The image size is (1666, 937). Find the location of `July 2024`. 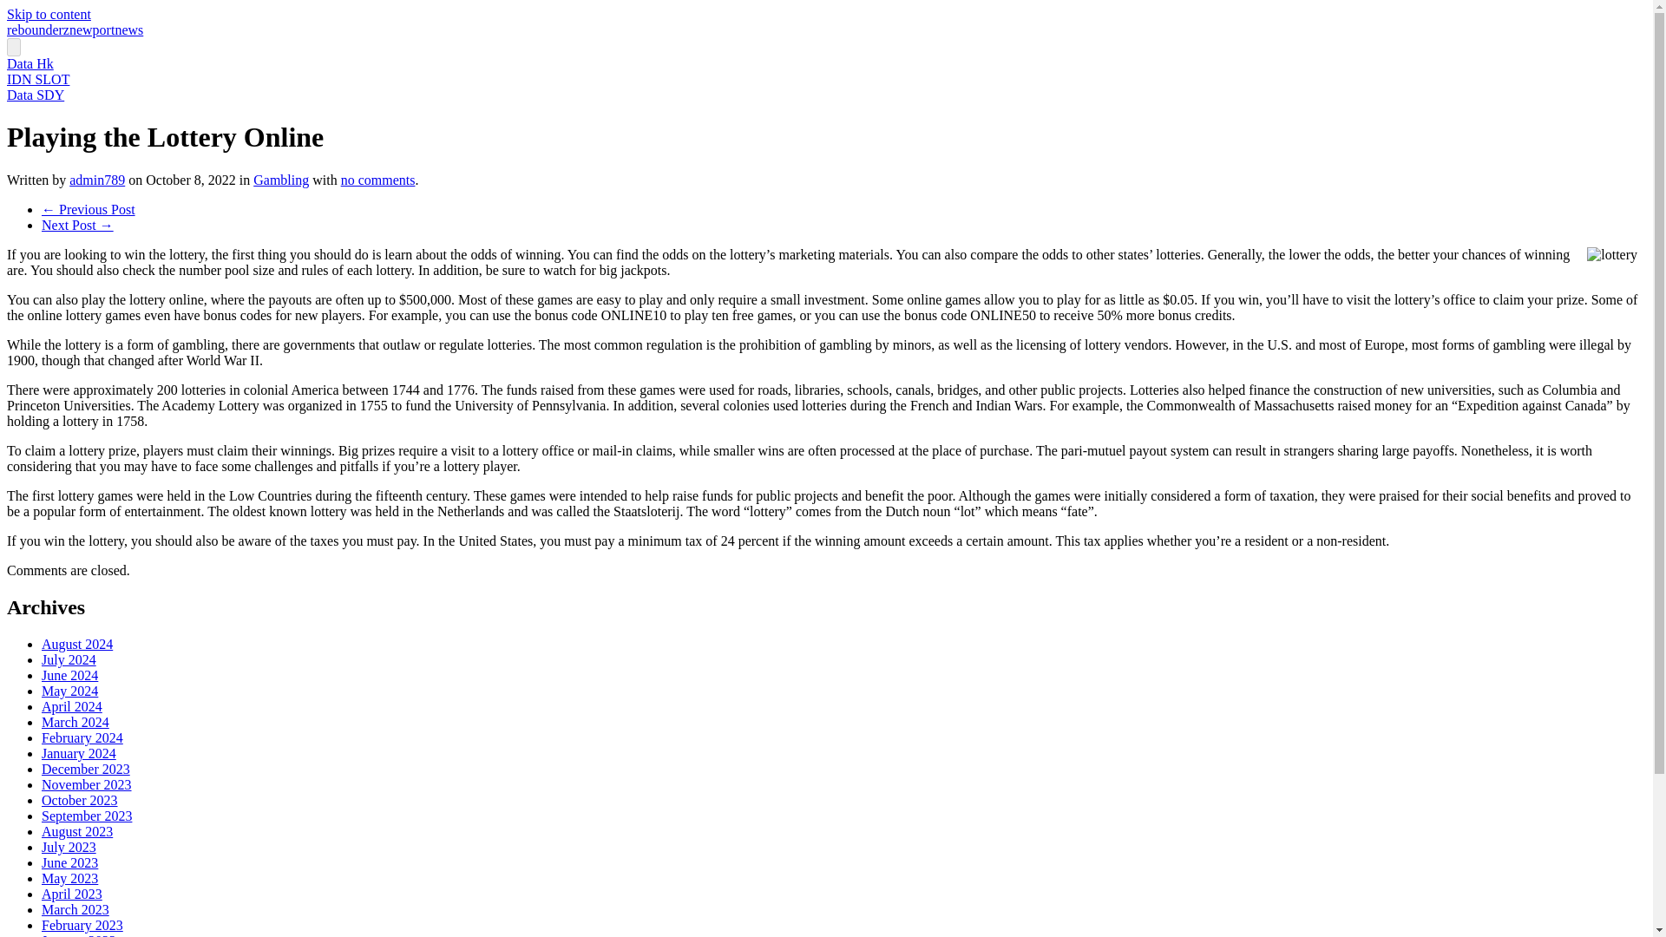

July 2024 is located at coordinates (69, 659).